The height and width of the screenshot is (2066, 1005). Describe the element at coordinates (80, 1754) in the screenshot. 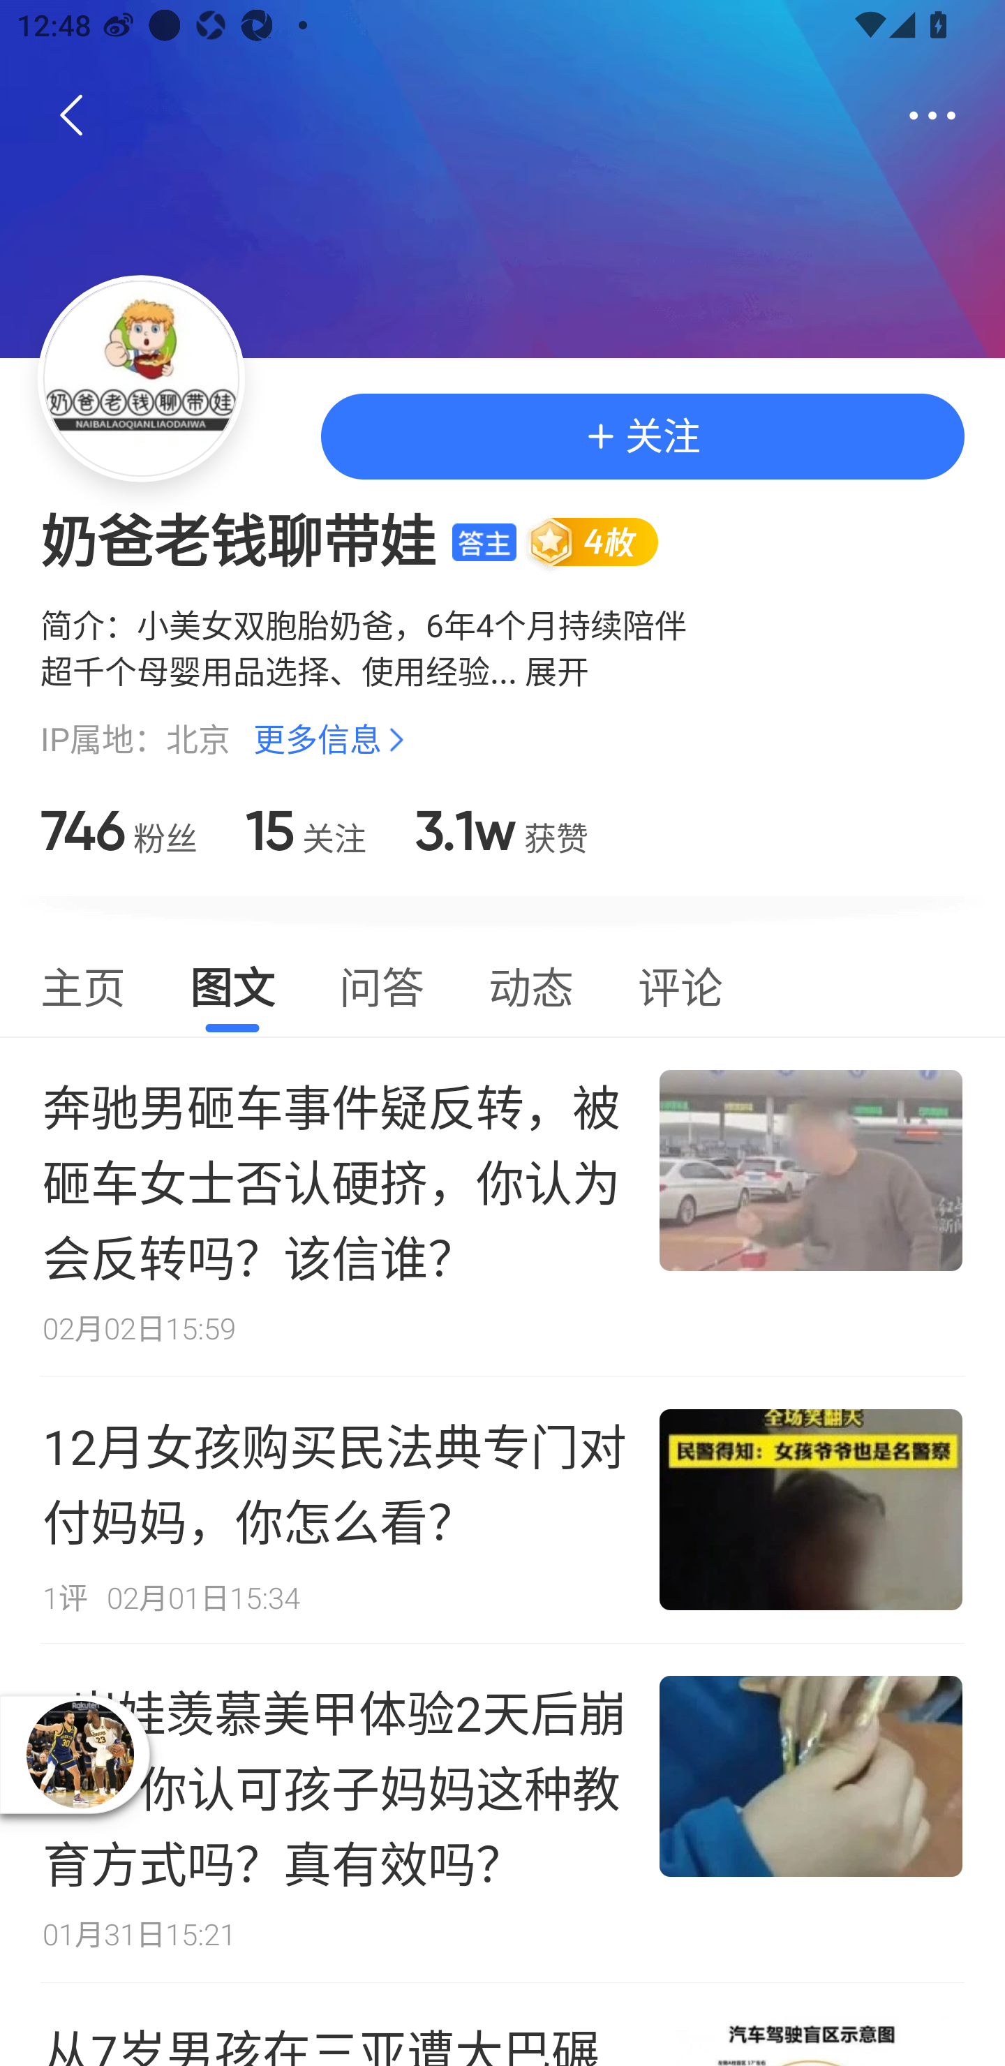

I see `播放器` at that location.